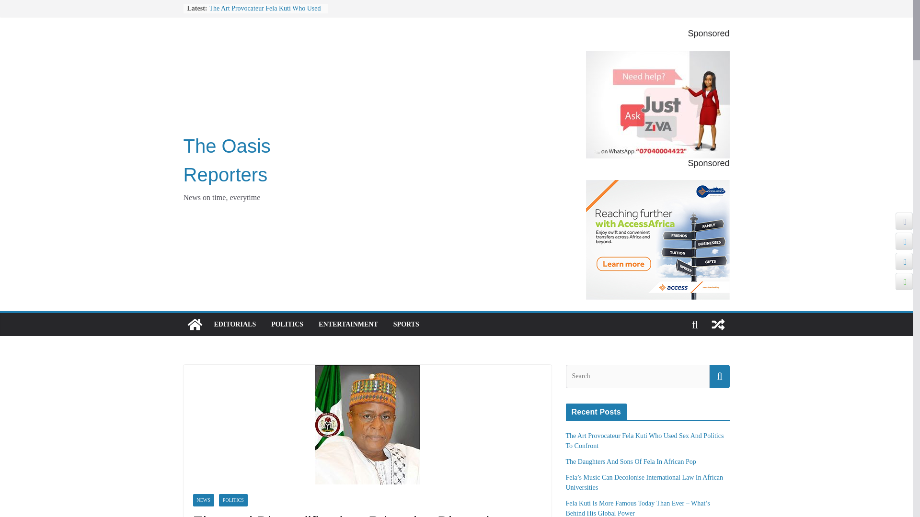 This screenshot has width=920, height=517. What do you see at coordinates (406, 325) in the screenshot?
I see `SPORTS` at bounding box center [406, 325].